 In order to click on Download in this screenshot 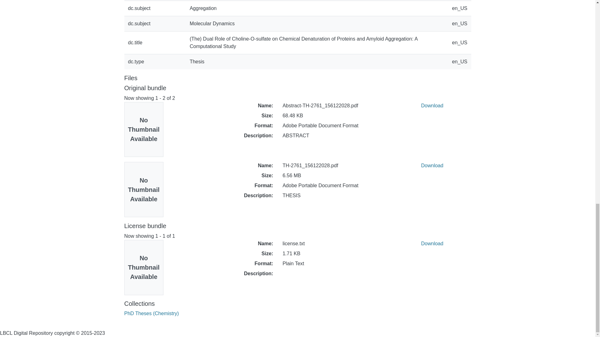, I will do `click(432, 243)`.